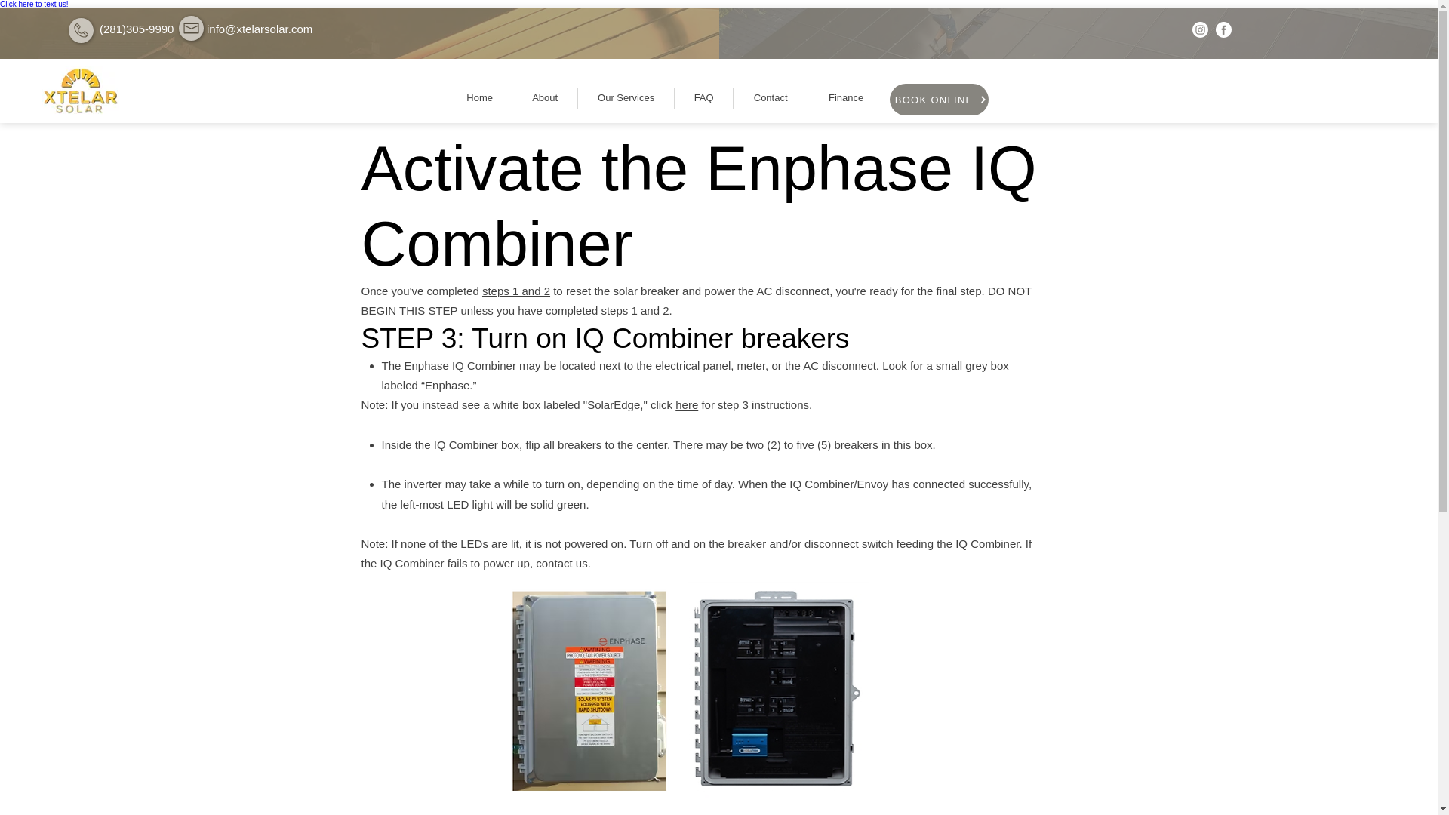 This screenshot has height=815, width=1449. What do you see at coordinates (687, 404) in the screenshot?
I see `here` at bounding box center [687, 404].